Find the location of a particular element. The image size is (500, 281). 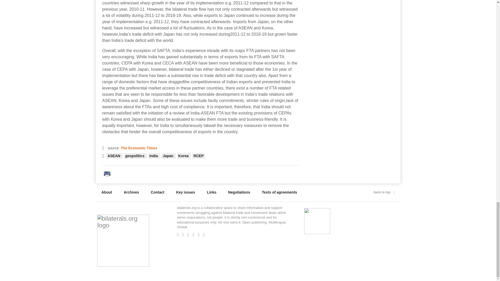

Key issues is located at coordinates (185, 192).